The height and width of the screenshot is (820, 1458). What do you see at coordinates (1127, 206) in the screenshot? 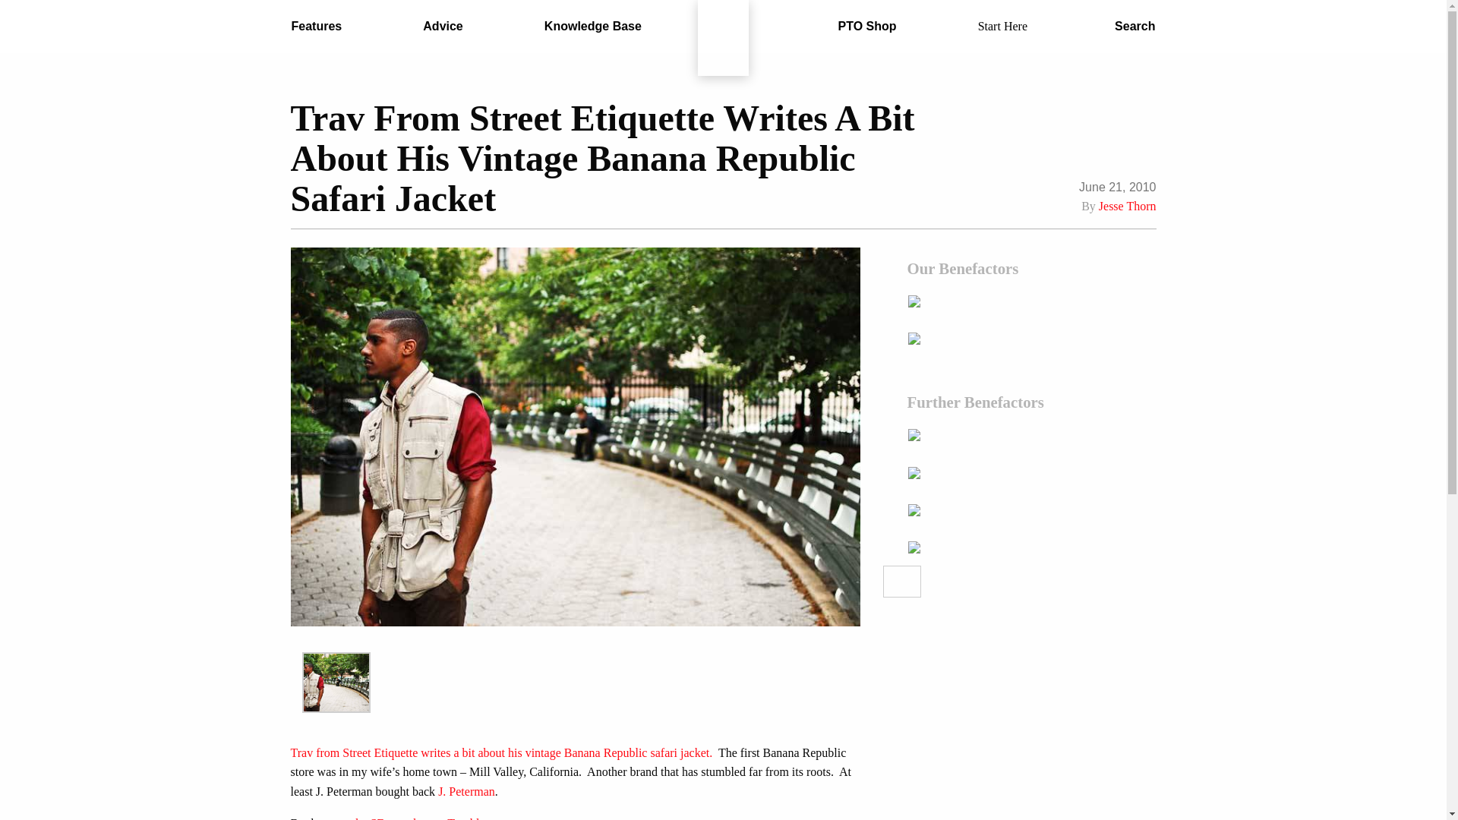
I see `Posts by Jesse Thorn` at bounding box center [1127, 206].